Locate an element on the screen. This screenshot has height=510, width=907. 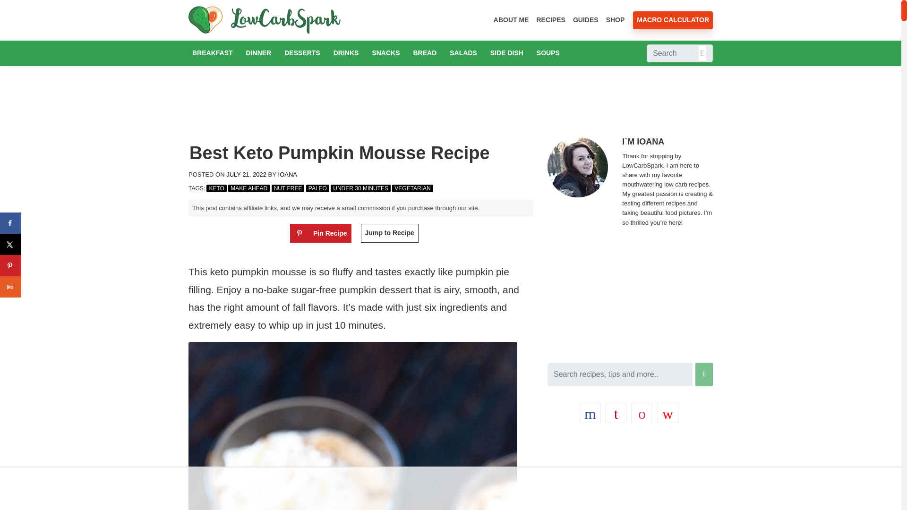
Recipes is located at coordinates (550, 20).